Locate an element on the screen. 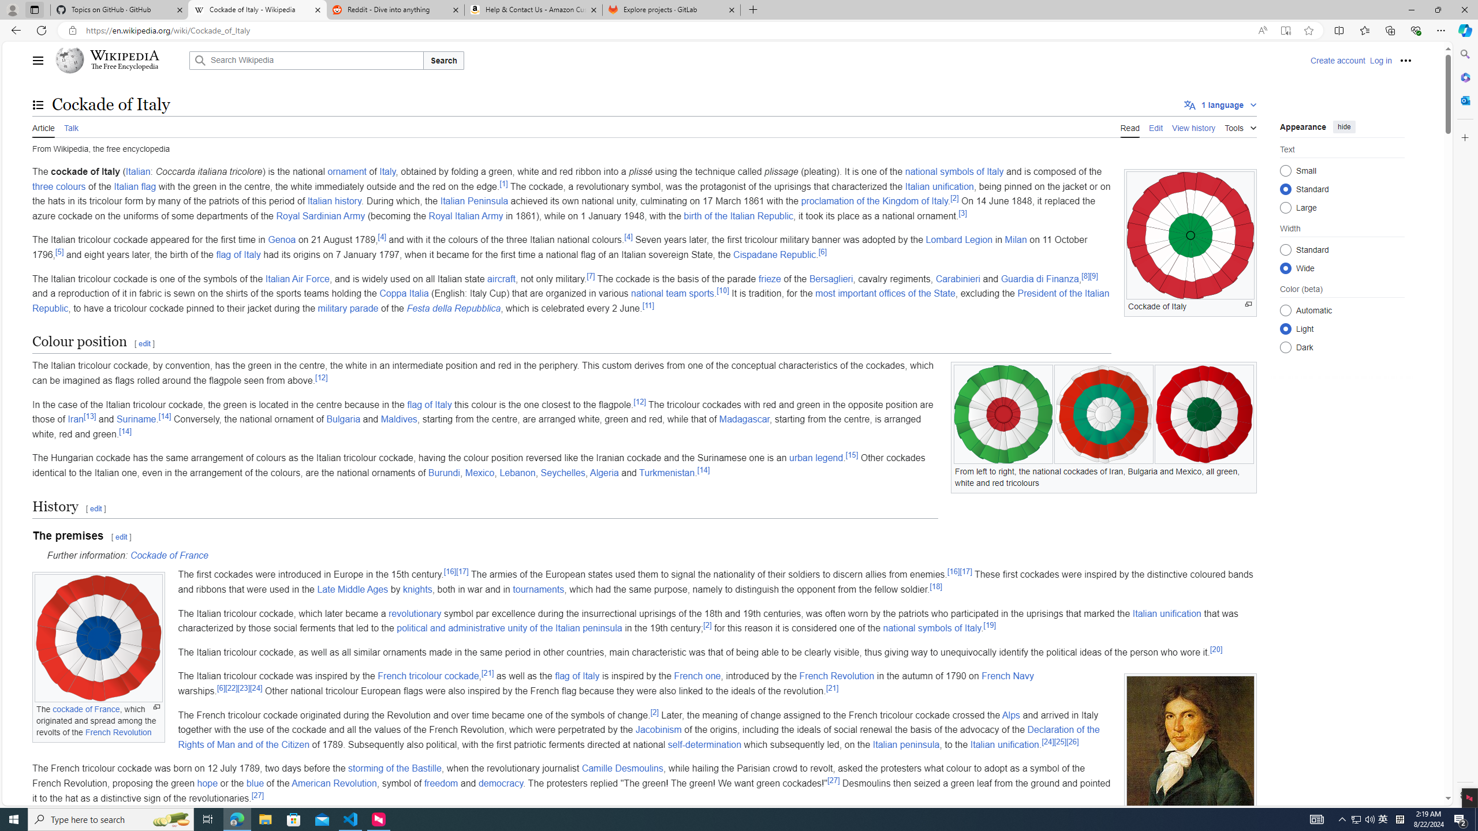 This screenshot has width=1478, height=831. [21] is located at coordinates (833, 687).